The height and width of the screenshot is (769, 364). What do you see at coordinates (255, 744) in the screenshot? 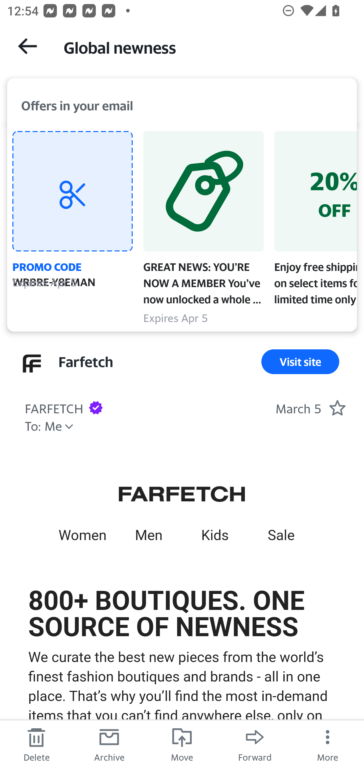
I see `Forward` at bounding box center [255, 744].